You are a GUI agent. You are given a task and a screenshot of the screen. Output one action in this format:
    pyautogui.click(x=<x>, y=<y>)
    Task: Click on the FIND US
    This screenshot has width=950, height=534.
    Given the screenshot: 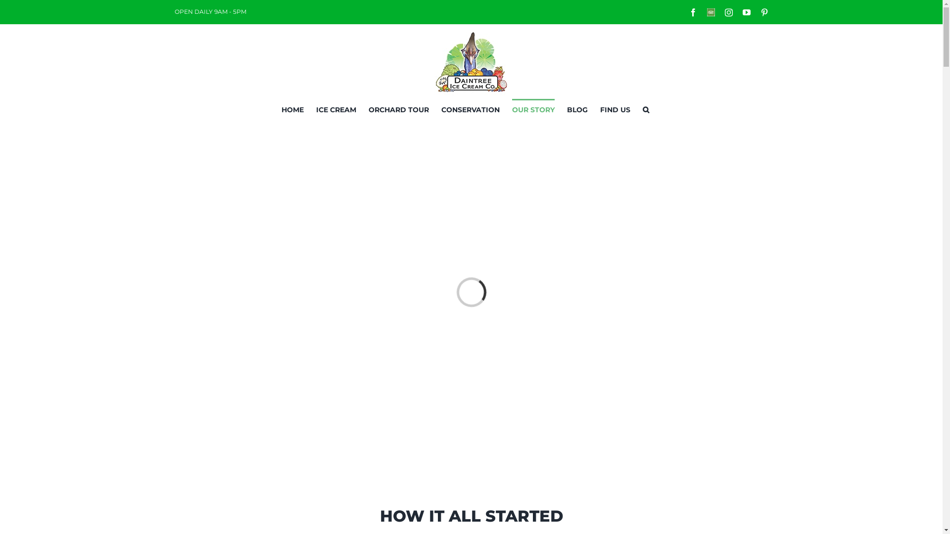 What is the action you would take?
    pyautogui.click(x=615, y=109)
    